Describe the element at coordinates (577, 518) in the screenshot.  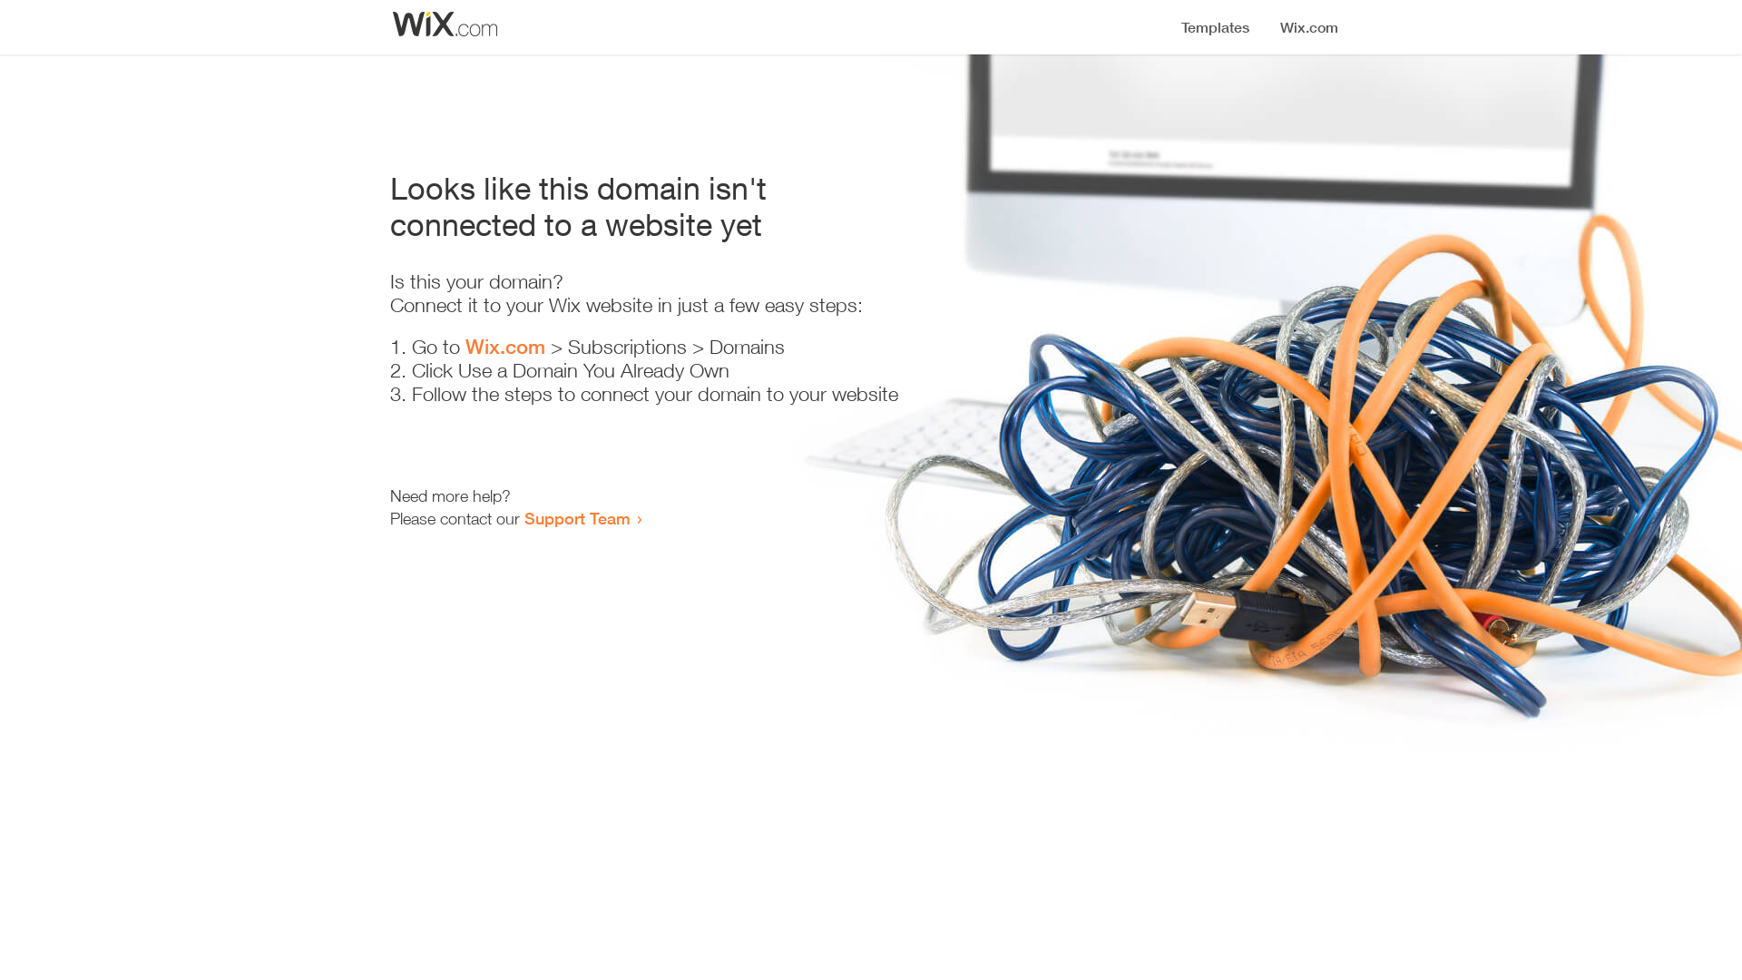
I see `Support Team` at that location.